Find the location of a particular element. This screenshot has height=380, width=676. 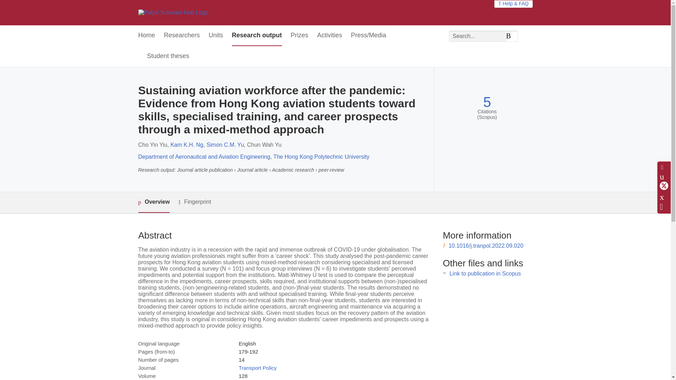

Simon C.M. Yu is located at coordinates (225, 145).